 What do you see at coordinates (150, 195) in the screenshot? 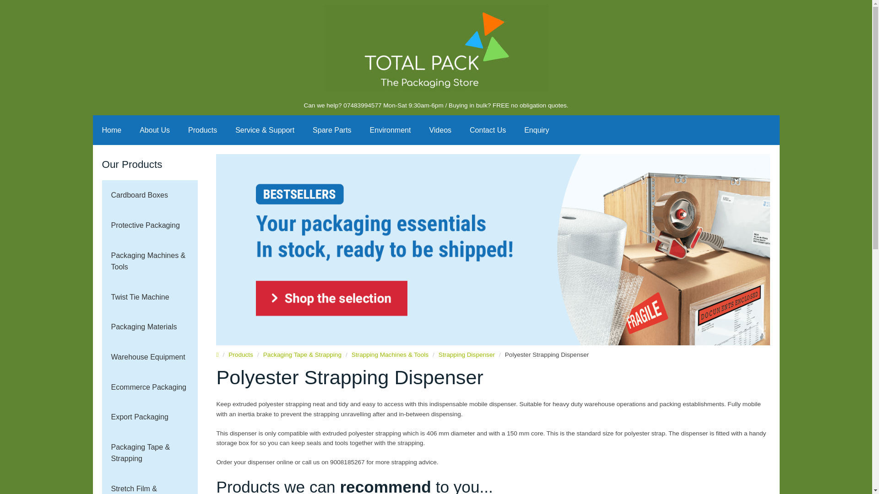
I see `Cardboard Boxes` at bounding box center [150, 195].